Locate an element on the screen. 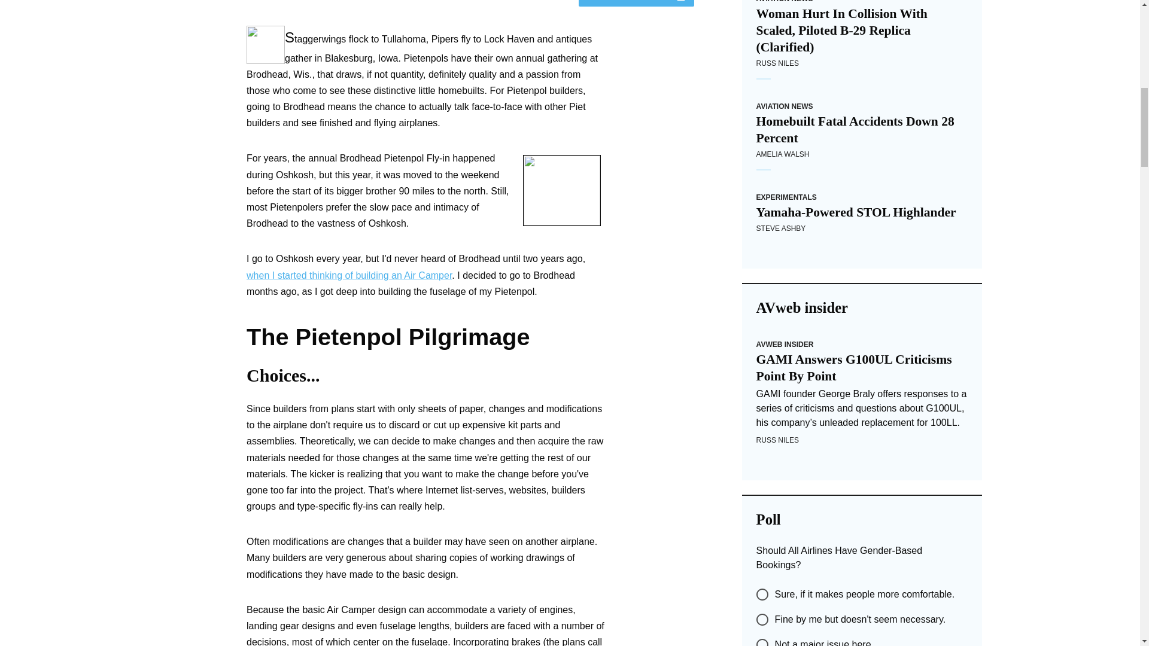 This screenshot has height=646, width=1149. AVIATION NEWS is located at coordinates (785, 106).